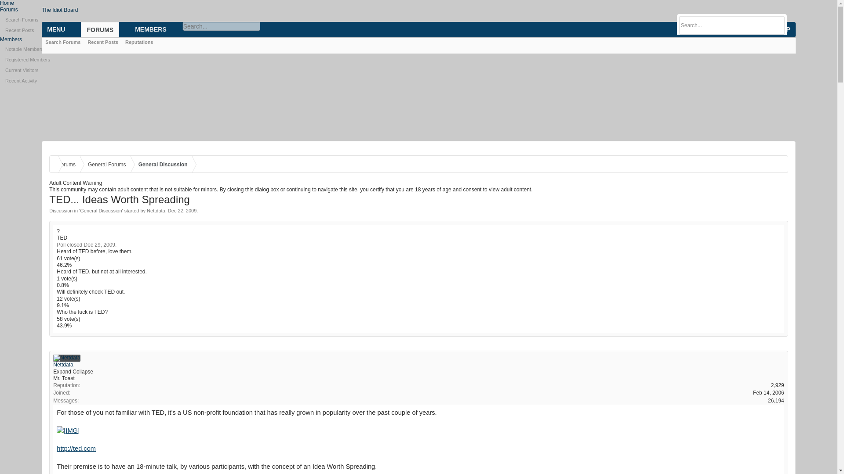 The width and height of the screenshot is (844, 474). What do you see at coordinates (418, 30) in the screenshot?
I see `Recent Posts` at bounding box center [418, 30].